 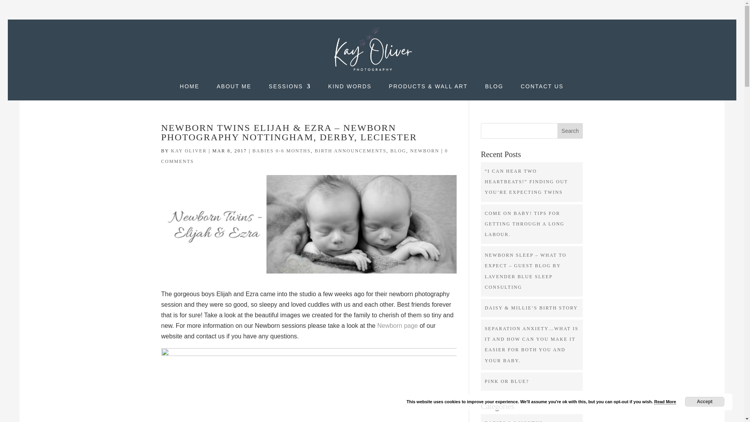 What do you see at coordinates (234, 92) in the screenshot?
I see `ABOUT ME` at bounding box center [234, 92].